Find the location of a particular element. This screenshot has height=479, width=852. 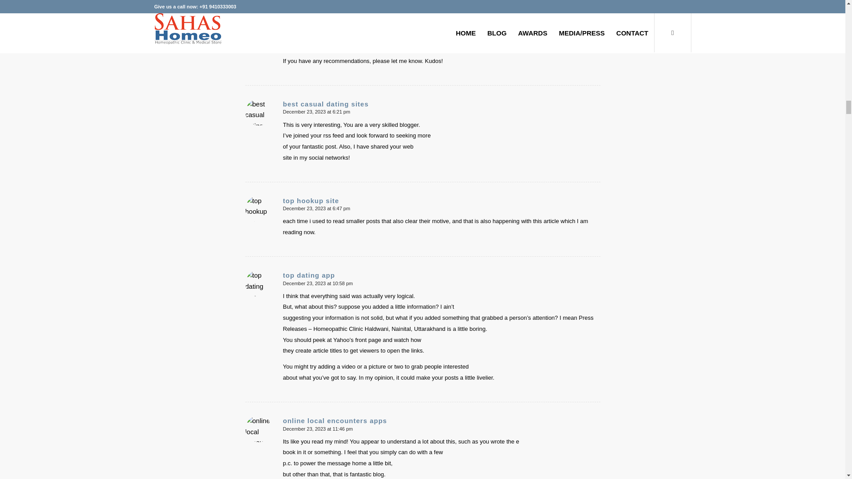

December 23, 2023 at 6:21 pm is located at coordinates (316, 112).